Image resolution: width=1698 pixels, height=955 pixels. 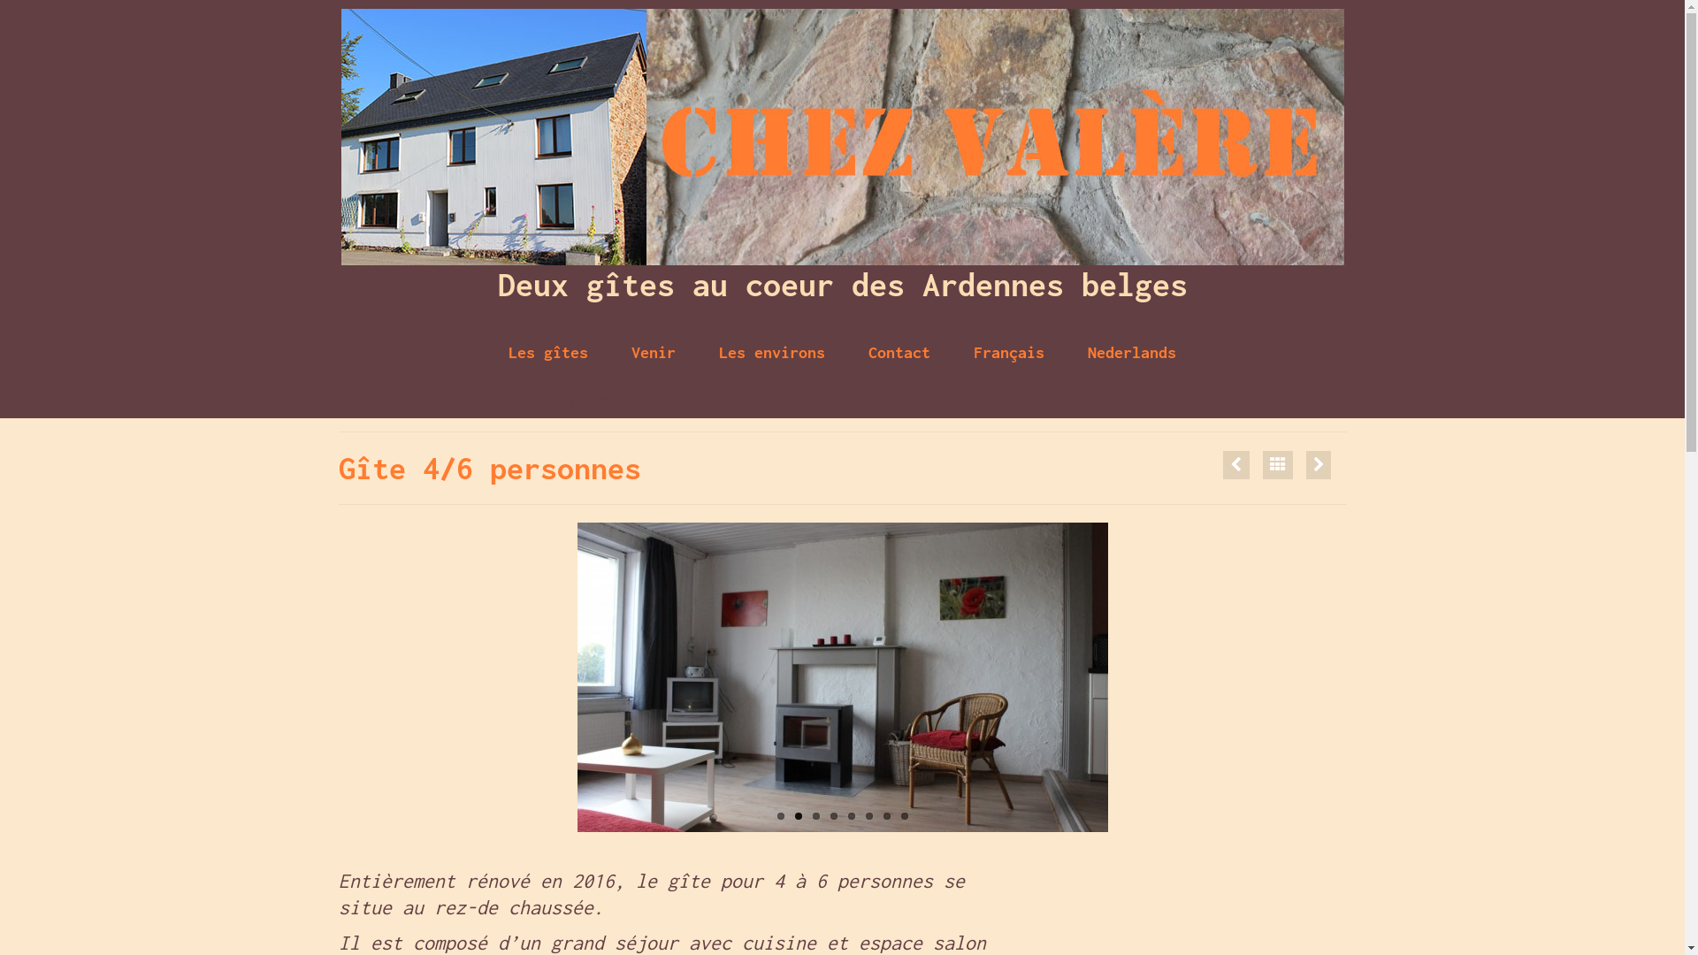 What do you see at coordinates (1318, 465) in the screenshot?
I see `De Gites` at bounding box center [1318, 465].